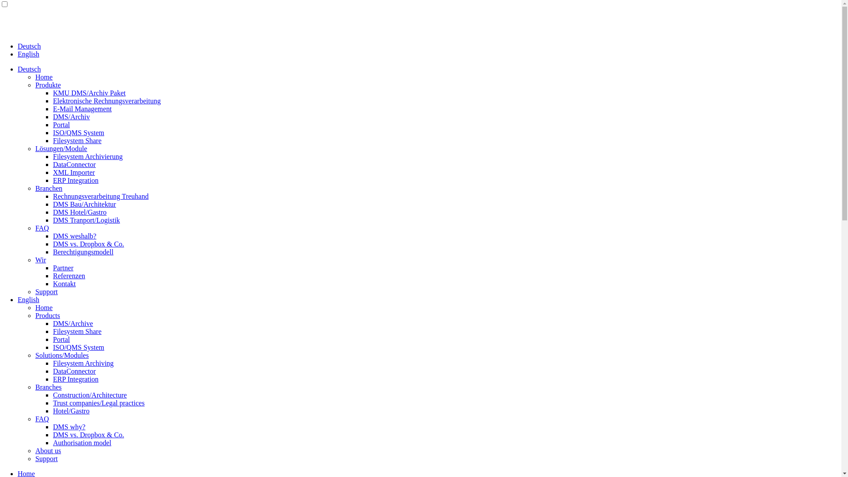 The width and height of the screenshot is (848, 477). Describe the element at coordinates (29, 46) in the screenshot. I see `Deutsch` at that location.